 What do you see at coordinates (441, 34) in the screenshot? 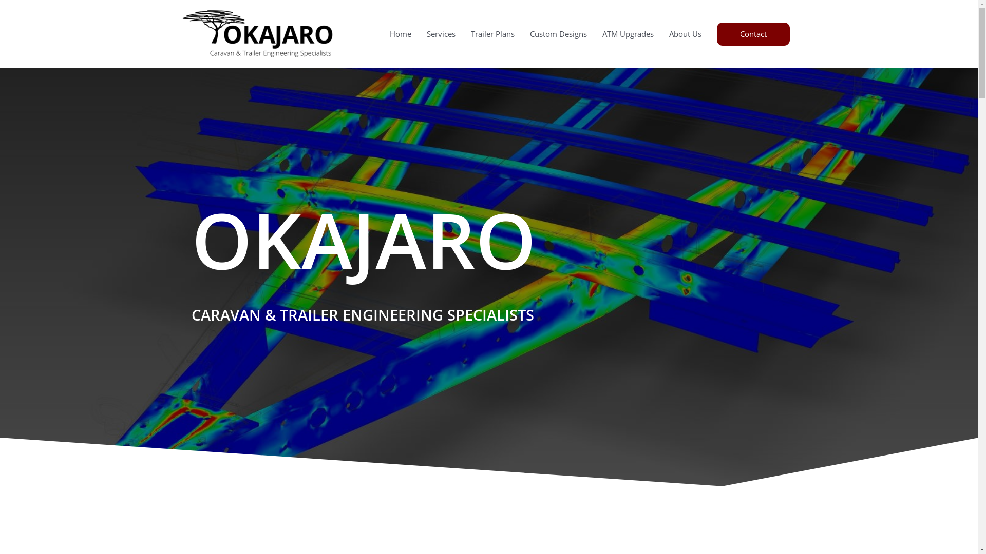
I see `Services` at bounding box center [441, 34].